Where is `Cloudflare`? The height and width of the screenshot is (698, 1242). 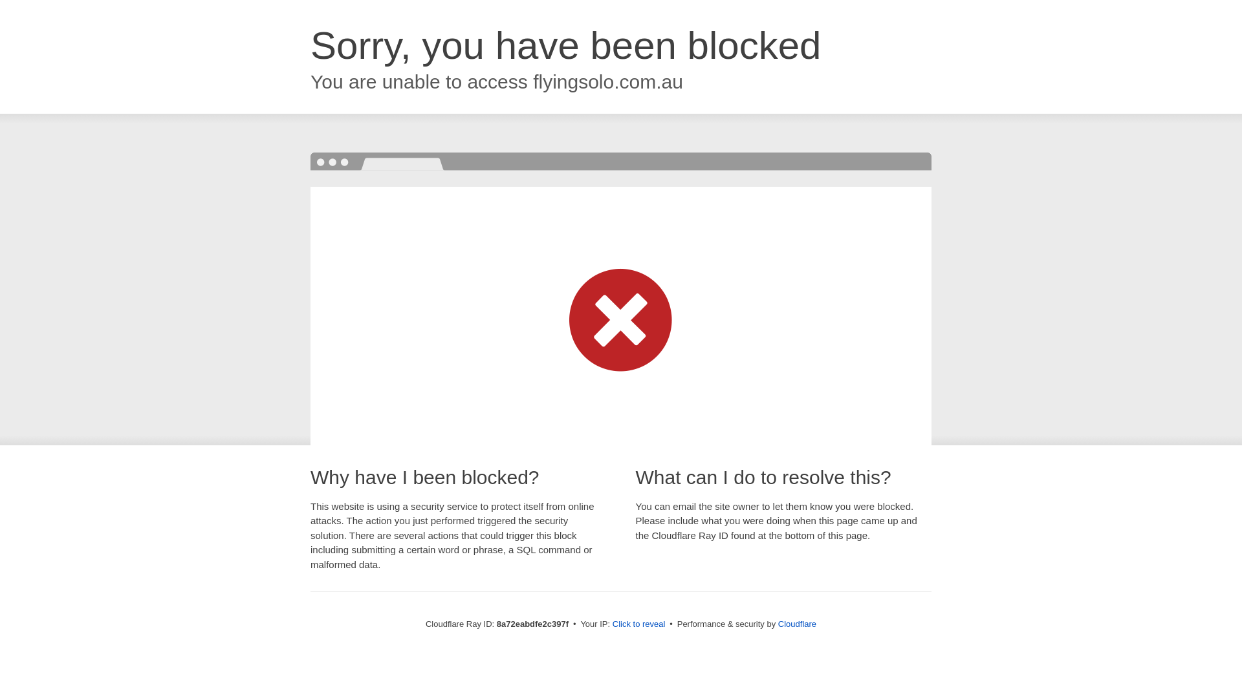
Cloudflare is located at coordinates (797, 624).